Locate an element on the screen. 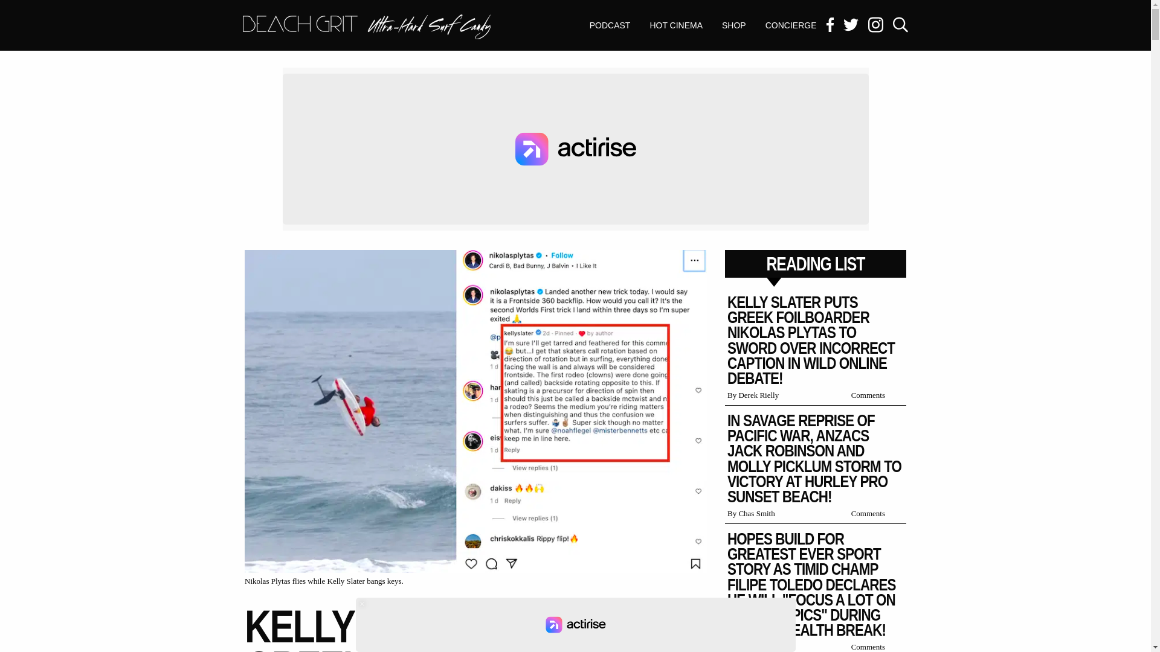 The width and height of the screenshot is (1160, 652). HOT CINEMA is located at coordinates (366, 28).